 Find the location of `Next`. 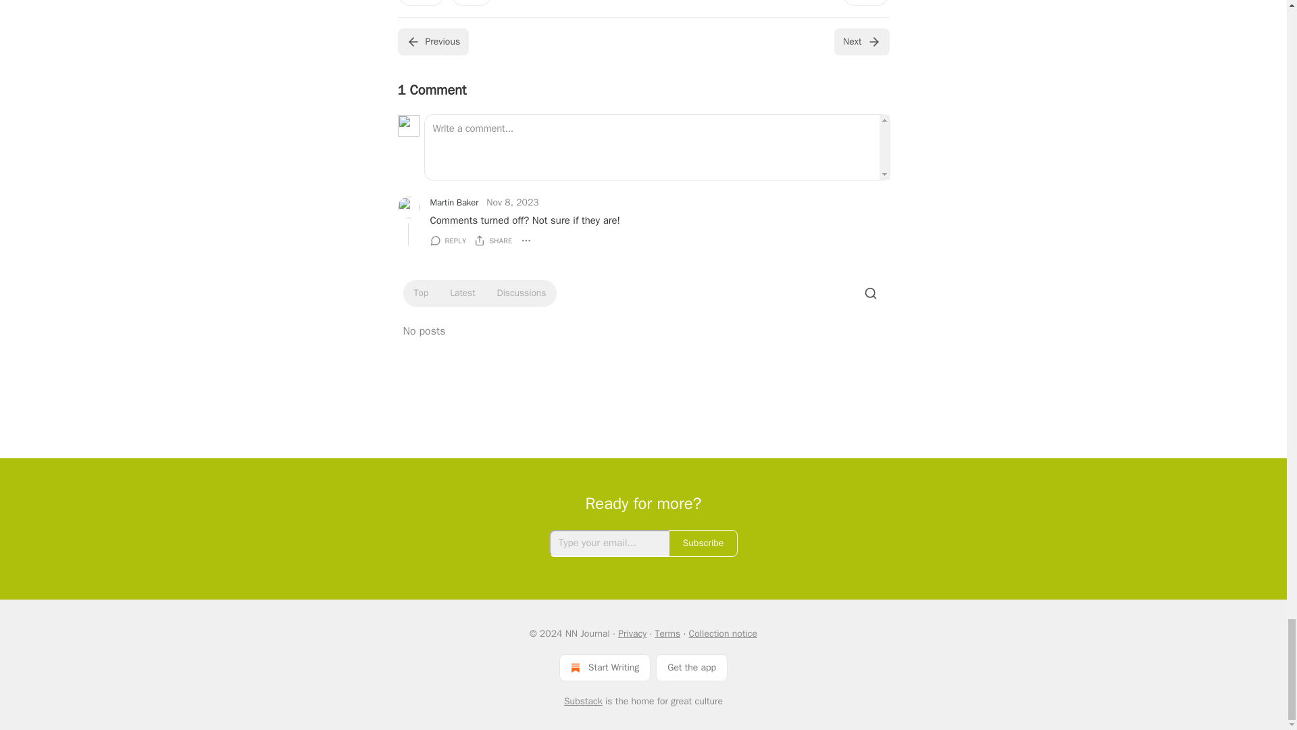

Next is located at coordinates (861, 42).